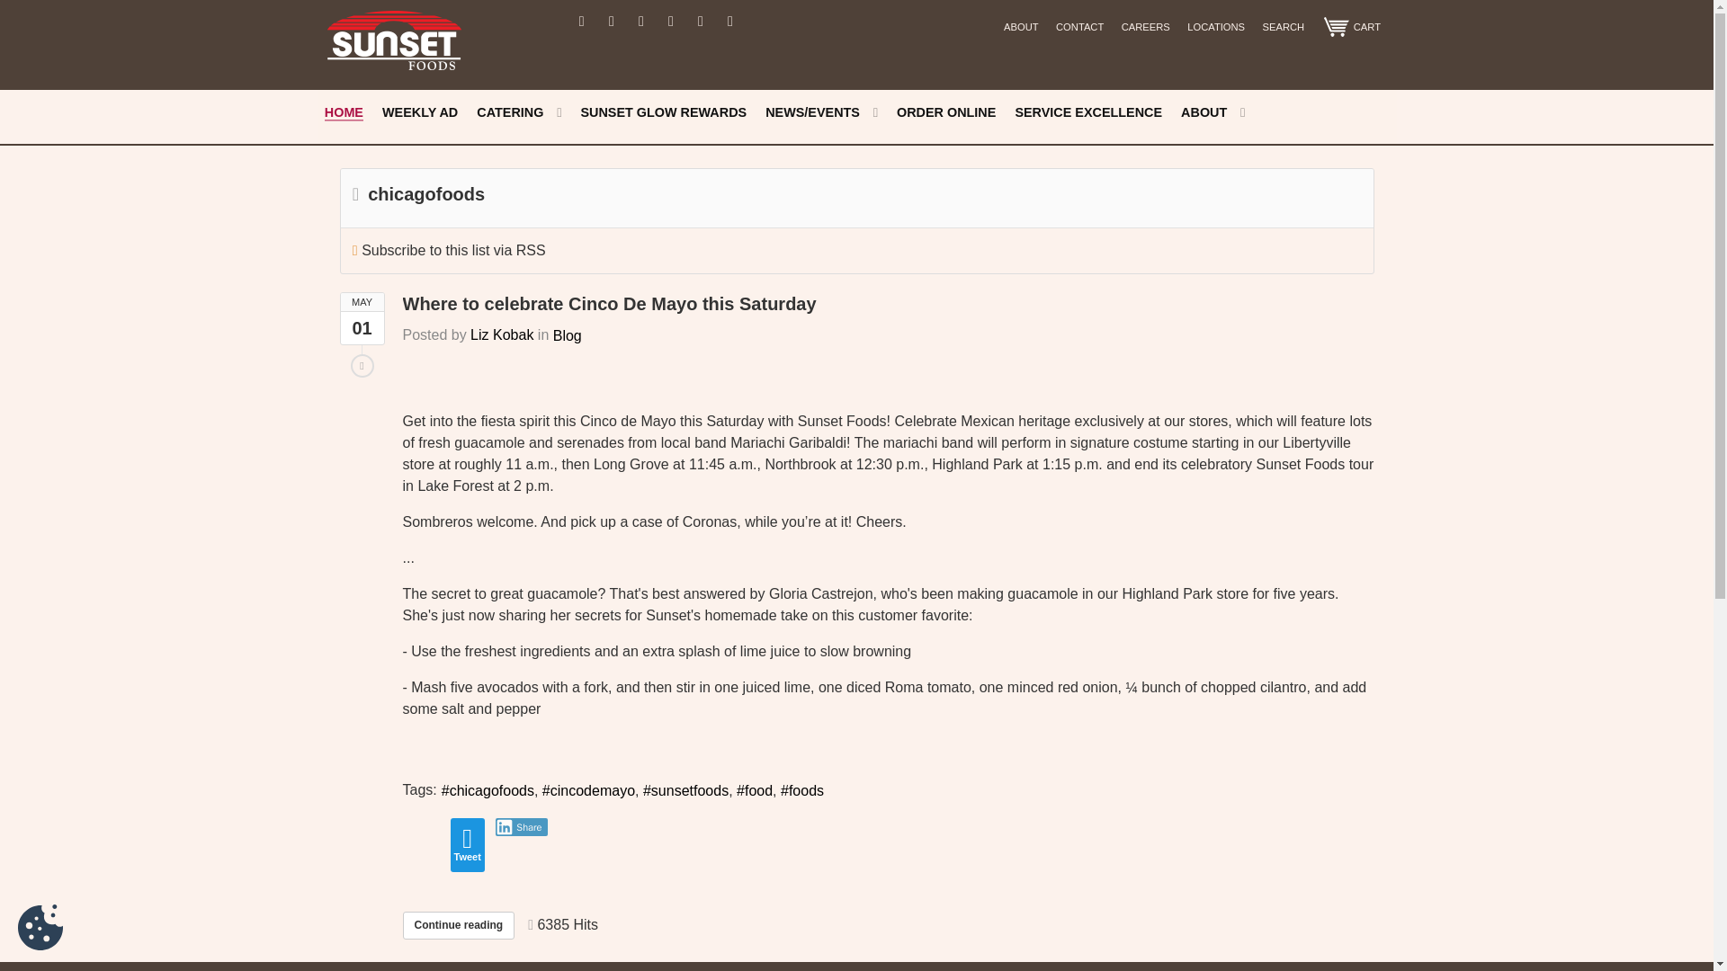  Describe the element at coordinates (1216, 27) in the screenshot. I see `LOCATIONS` at that location.